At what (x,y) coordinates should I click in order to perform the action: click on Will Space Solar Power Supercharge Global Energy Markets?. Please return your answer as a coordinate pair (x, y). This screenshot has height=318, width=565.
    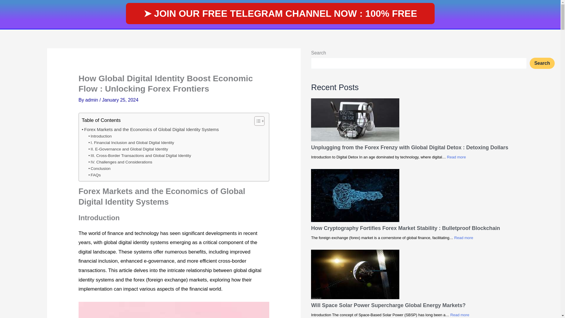
    Looking at the image, I should click on (388, 305).